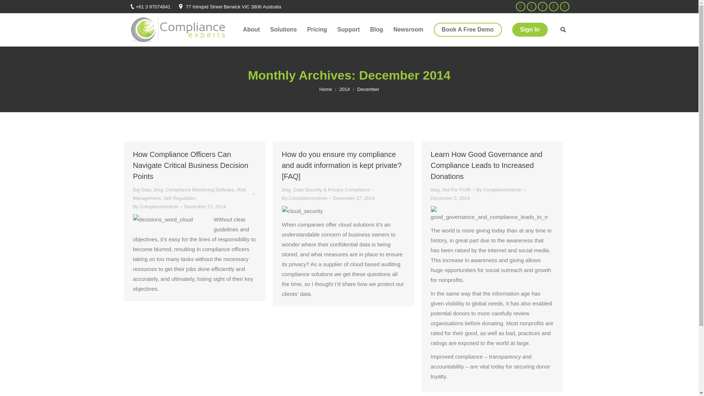 The width and height of the screenshot is (704, 396). Describe the element at coordinates (553, 7) in the screenshot. I see `Linkedin` at that location.